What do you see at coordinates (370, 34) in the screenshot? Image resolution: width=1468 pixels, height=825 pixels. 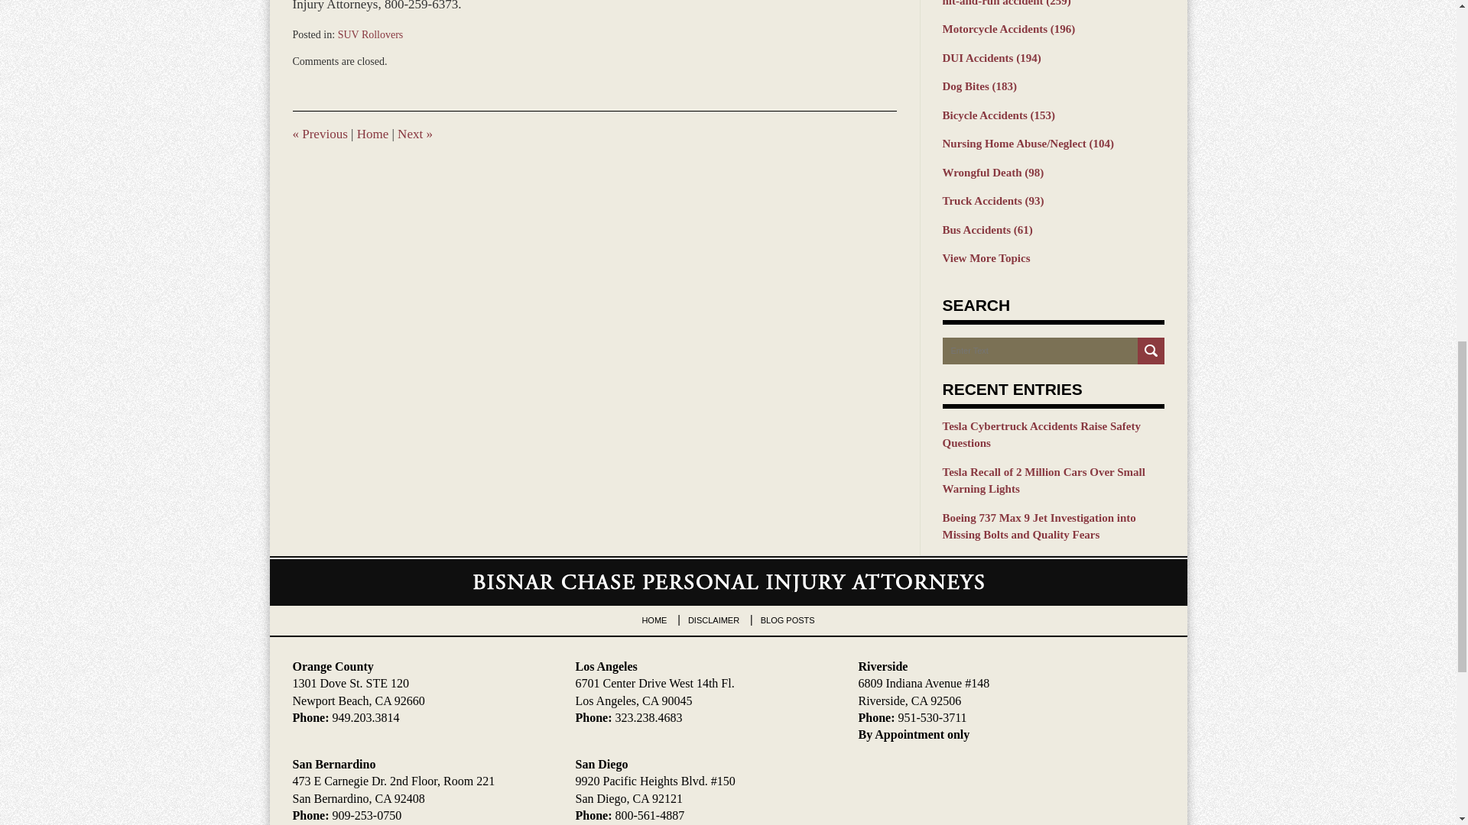 I see `SUV Rollovers` at bounding box center [370, 34].